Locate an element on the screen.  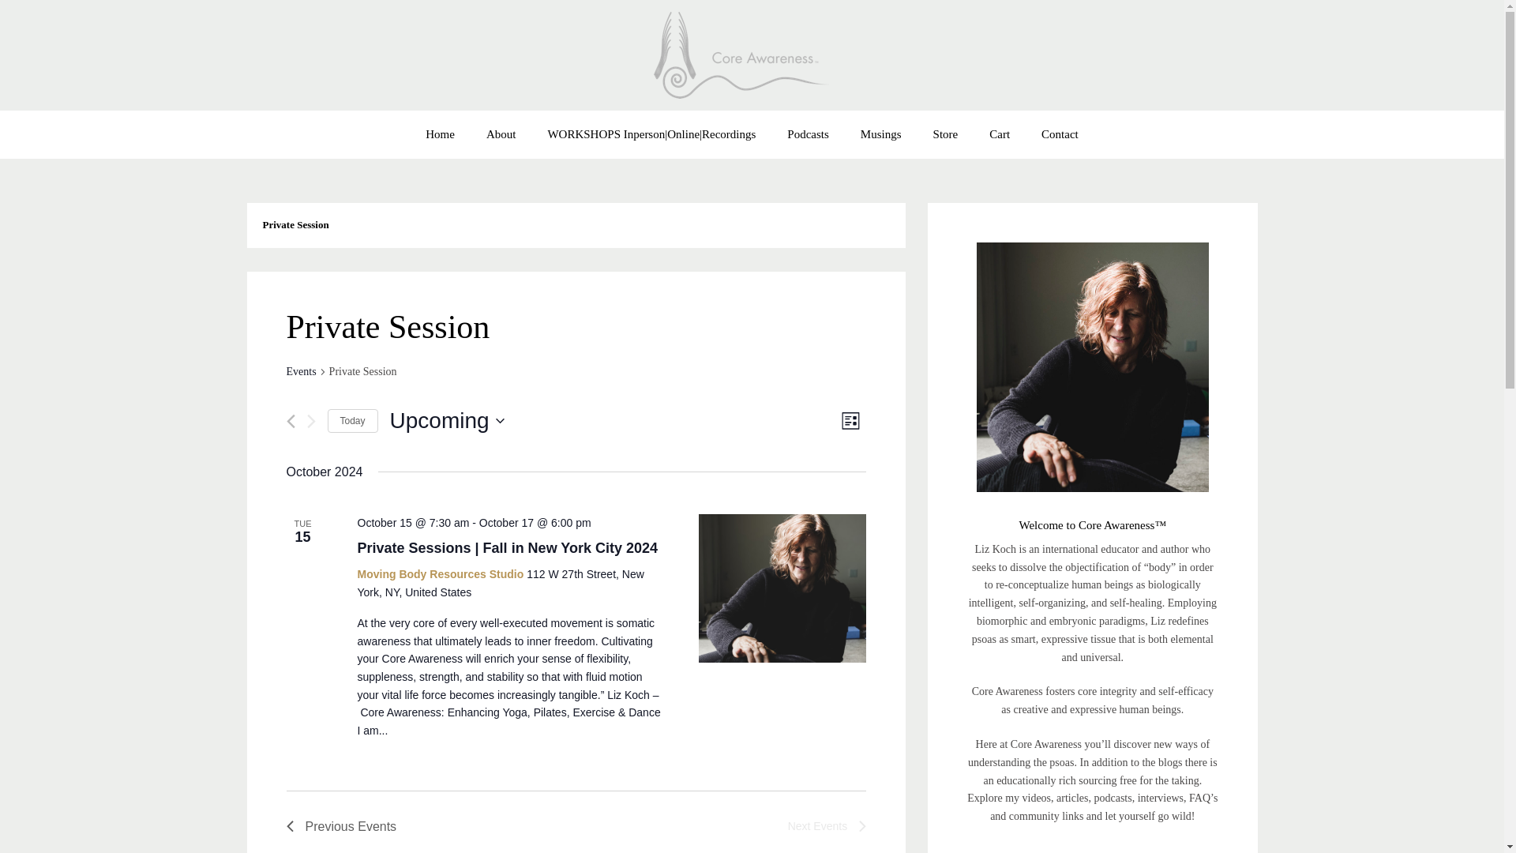
Click to select today's date is located at coordinates (352, 421).